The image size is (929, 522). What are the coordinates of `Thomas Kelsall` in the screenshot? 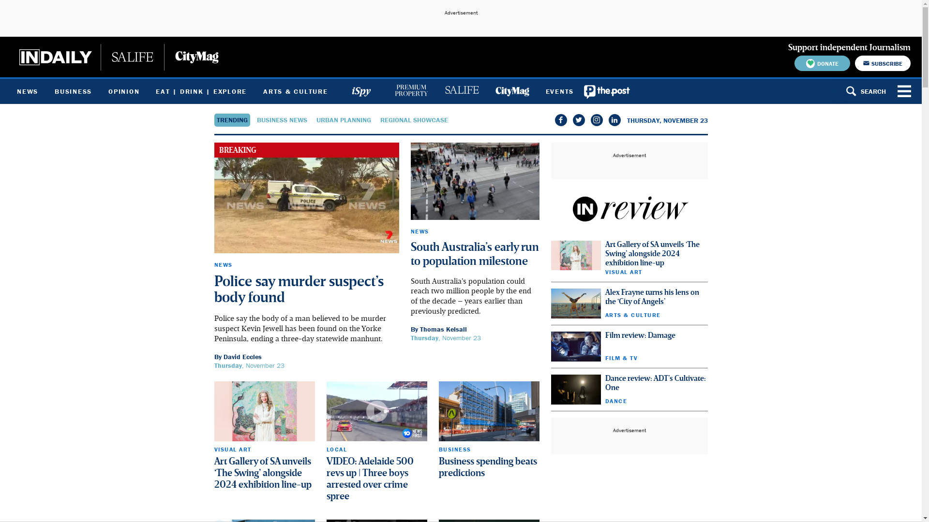 It's located at (443, 329).